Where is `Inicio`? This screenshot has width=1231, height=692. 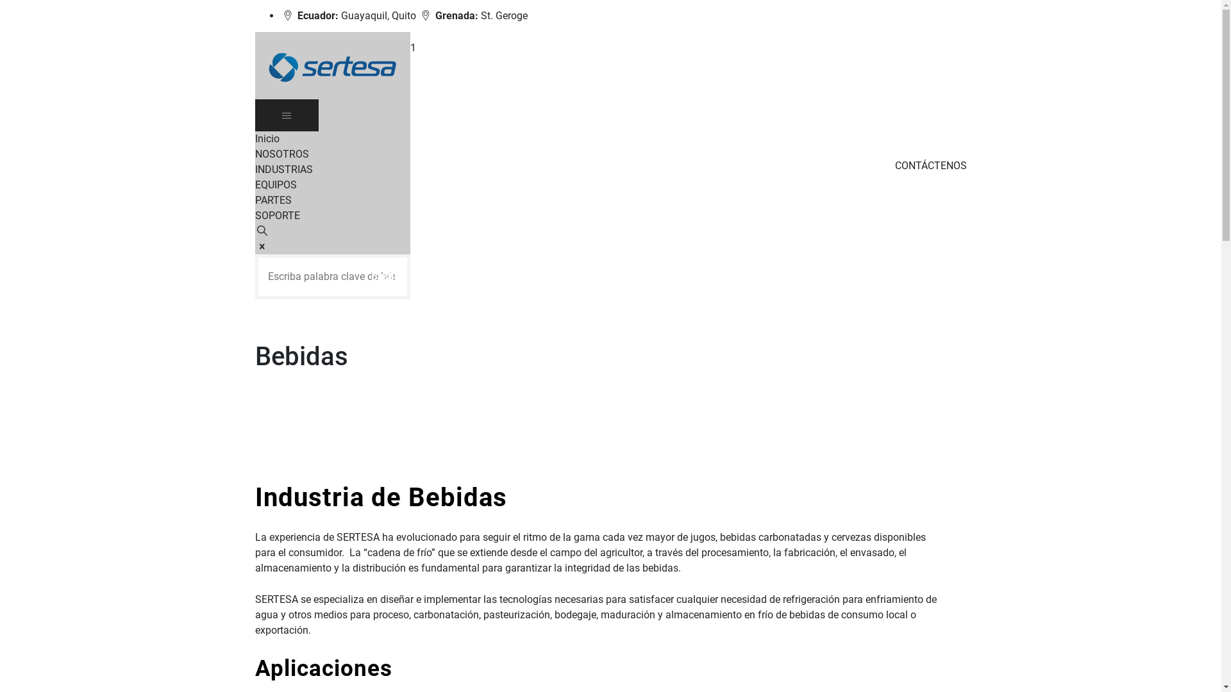 Inicio is located at coordinates (267, 138).